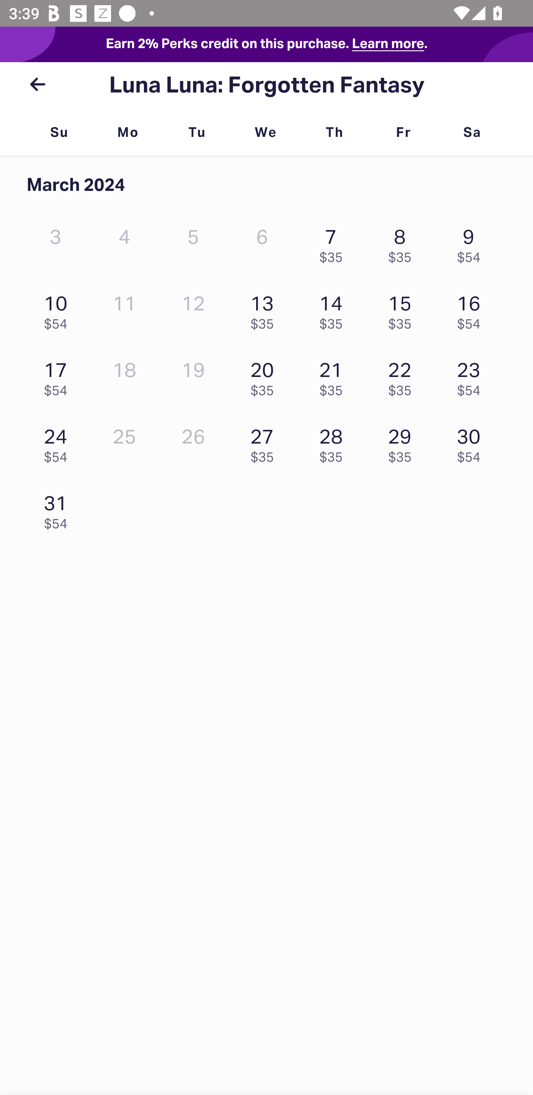  What do you see at coordinates (403, 442) in the screenshot?
I see `29 $35` at bounding box center [403, 442].